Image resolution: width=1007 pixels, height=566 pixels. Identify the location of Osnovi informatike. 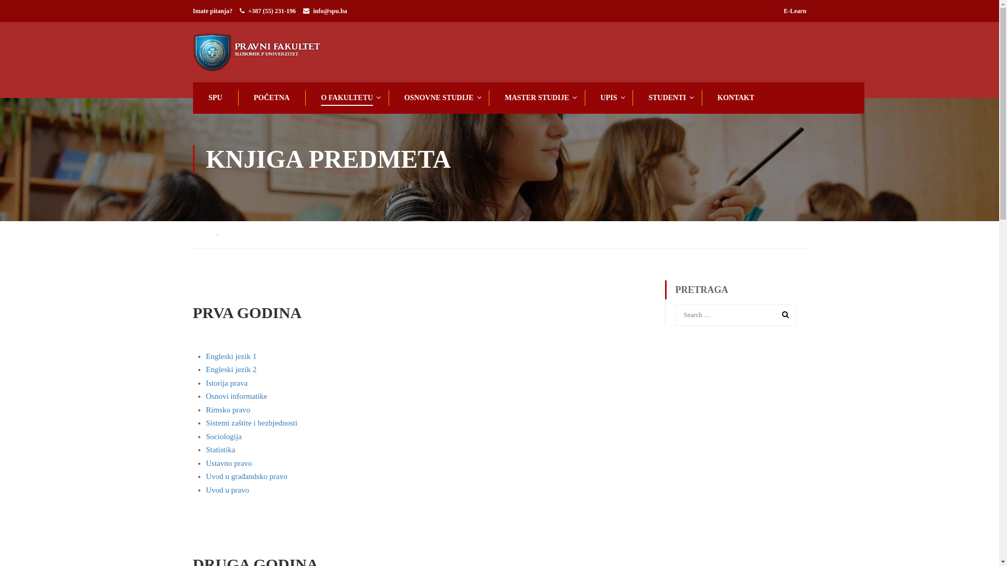
(236, 396).